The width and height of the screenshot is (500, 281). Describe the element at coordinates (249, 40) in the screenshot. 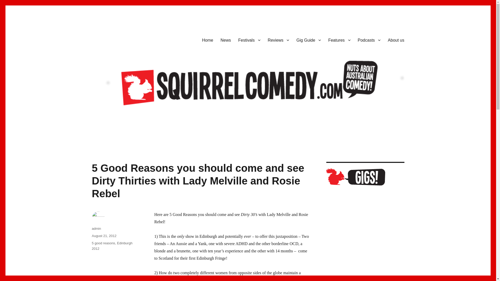

I see `Festivals` at that location.